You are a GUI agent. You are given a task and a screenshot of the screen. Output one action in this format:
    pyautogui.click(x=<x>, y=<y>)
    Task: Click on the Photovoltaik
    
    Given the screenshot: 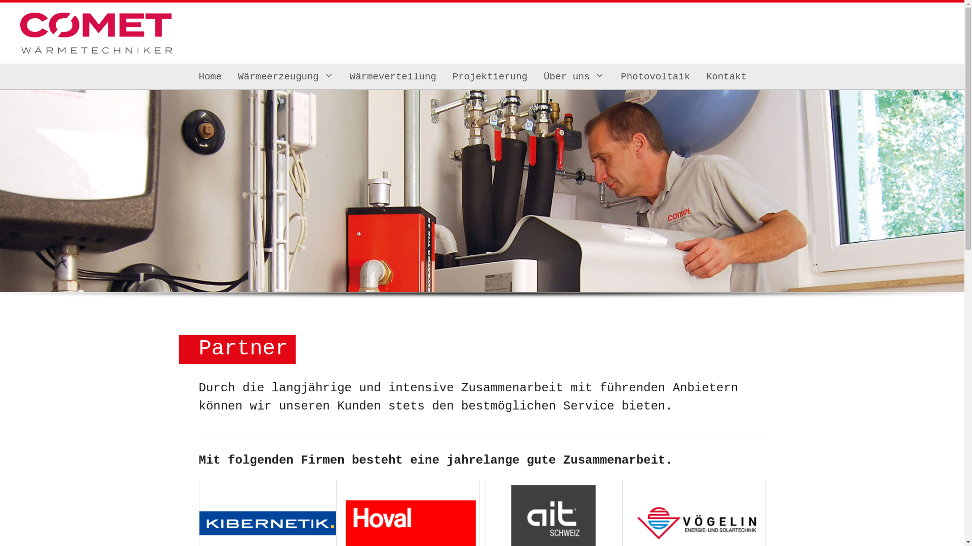 What is the action you would take?
    pyautogui.click(x=655, y=77)
    